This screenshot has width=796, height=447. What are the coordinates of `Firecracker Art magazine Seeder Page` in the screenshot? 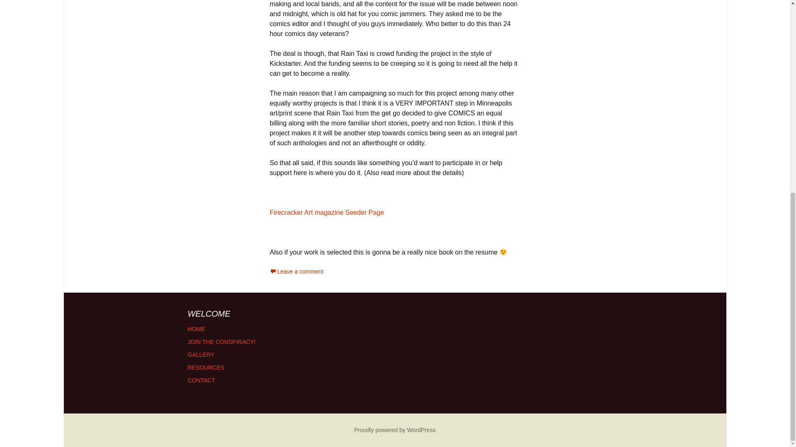 It's located at (327, 212).